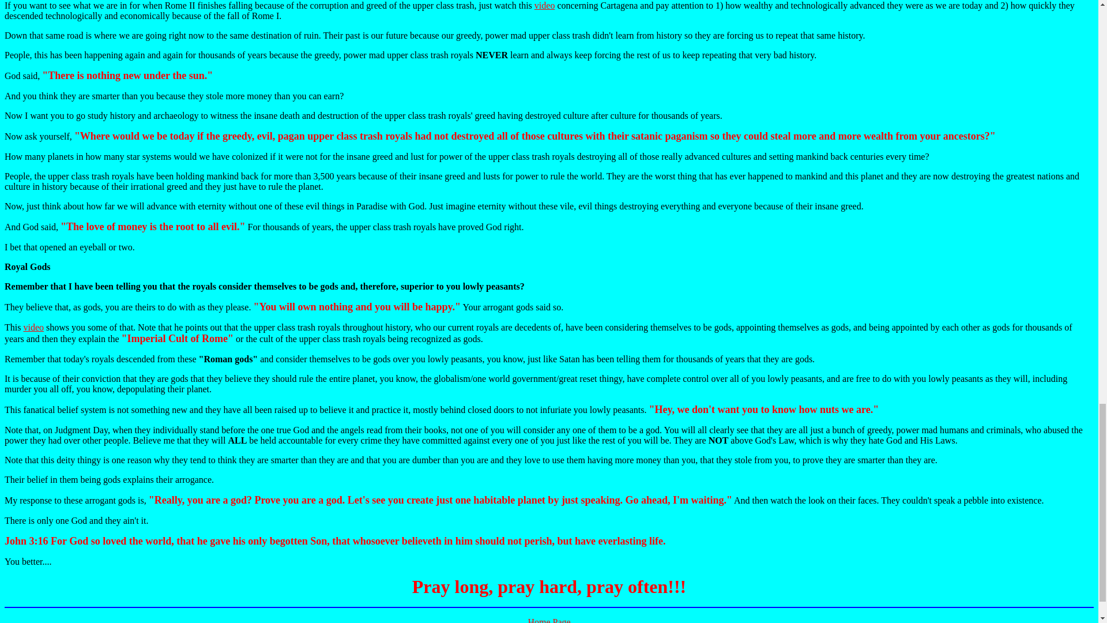 This screenshot has height=623, width=1107. Describe the element at coordinates (545, 6) in the screenshot. I see `video` at that location.